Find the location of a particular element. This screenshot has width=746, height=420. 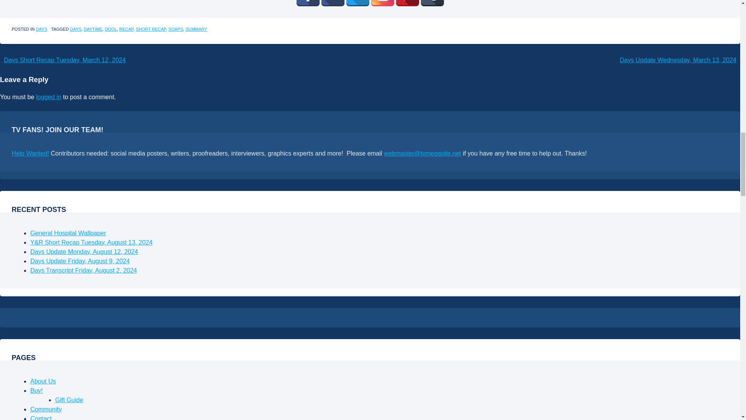

Tumblr is located at coordinates (432, 3).